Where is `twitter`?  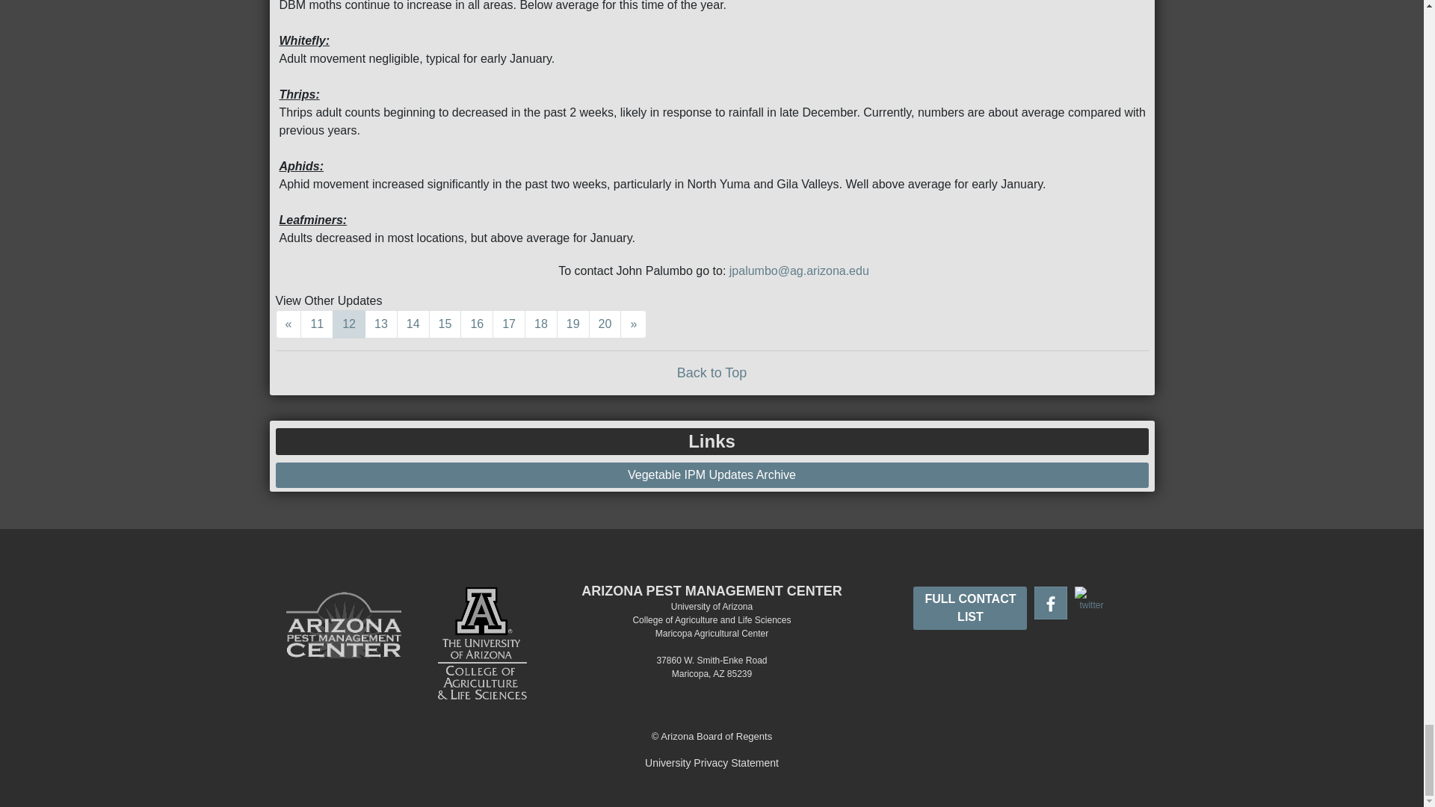 twitter is located at coordinates (1091, 599).